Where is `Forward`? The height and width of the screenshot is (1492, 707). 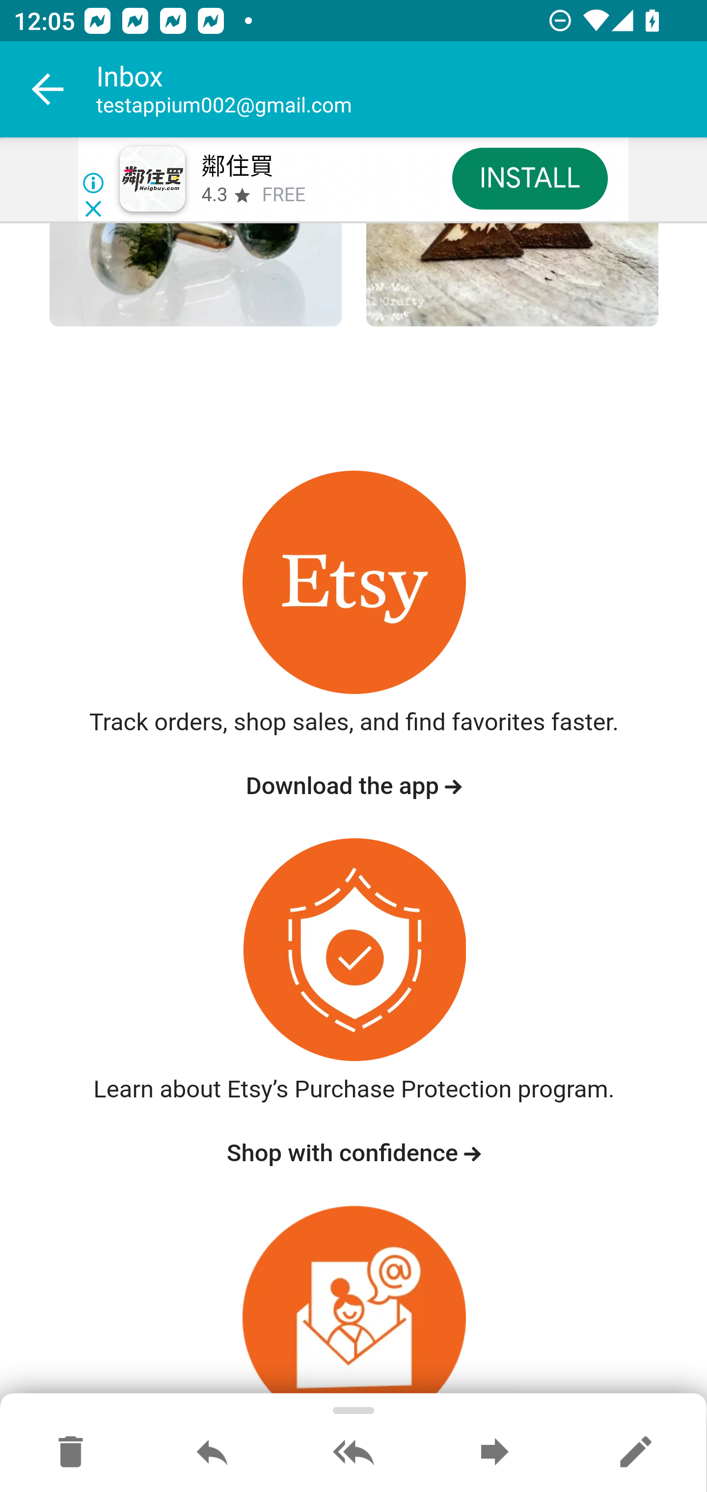 Forward is located at coordinates (494, 1453).